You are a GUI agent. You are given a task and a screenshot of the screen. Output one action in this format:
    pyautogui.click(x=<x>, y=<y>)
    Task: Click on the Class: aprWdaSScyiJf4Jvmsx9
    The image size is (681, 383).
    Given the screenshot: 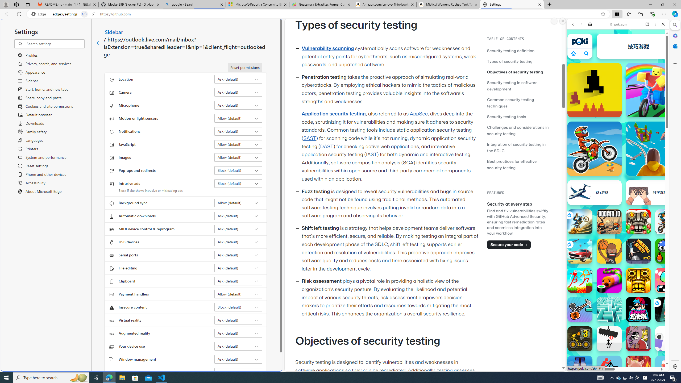 What is the action you would take?
    pyautogui.click(x=573, y=53)
    